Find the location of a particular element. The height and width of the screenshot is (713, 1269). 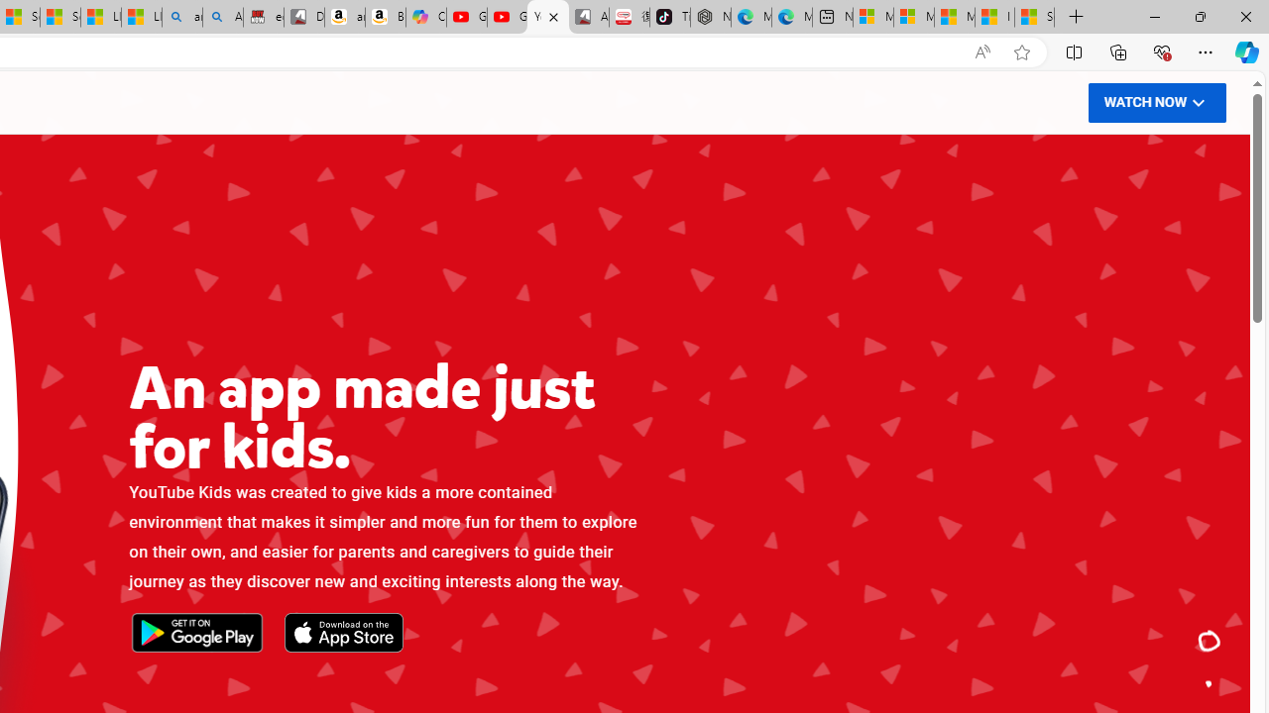

TikTok is located at coordinates (670, 18).